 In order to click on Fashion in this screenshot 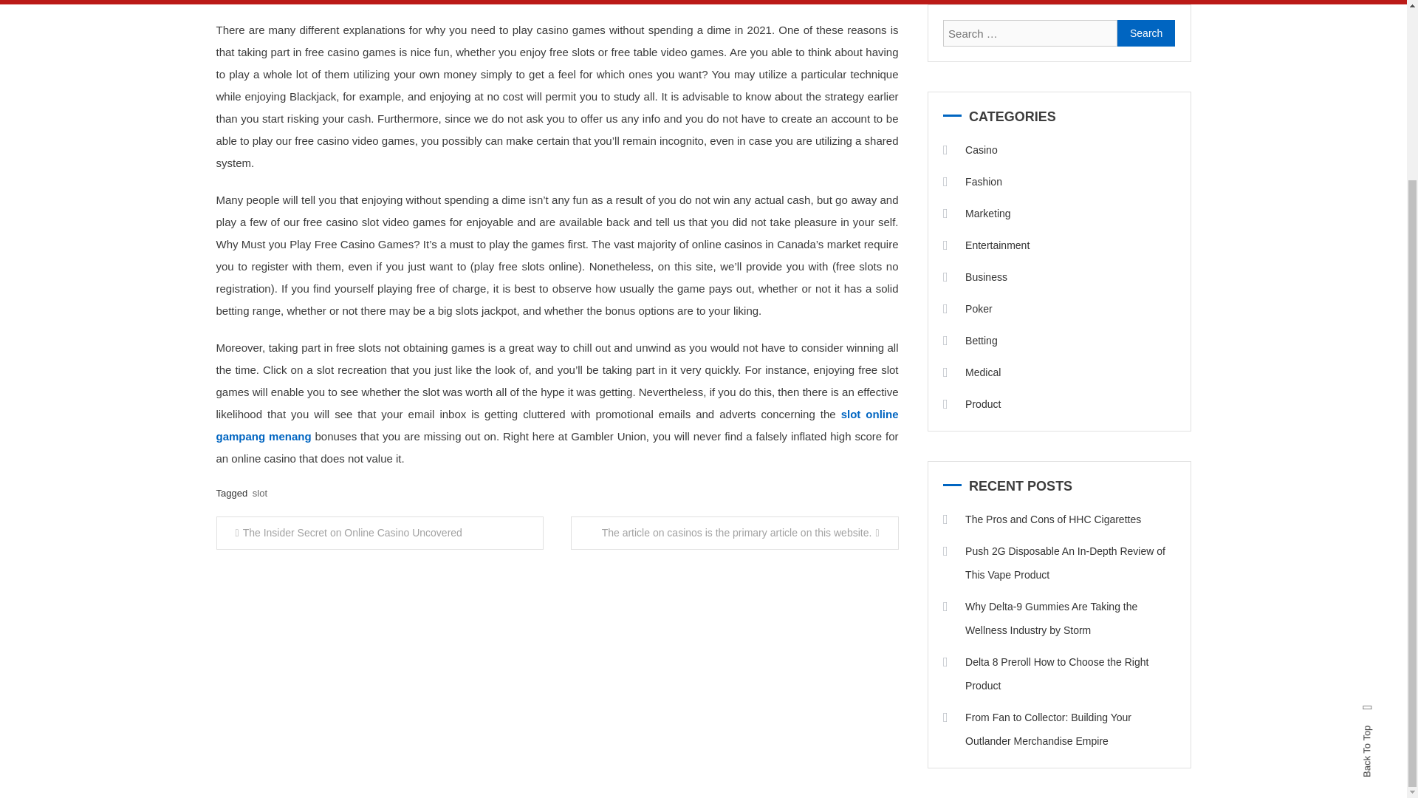, I will do `click(972, 182)`.